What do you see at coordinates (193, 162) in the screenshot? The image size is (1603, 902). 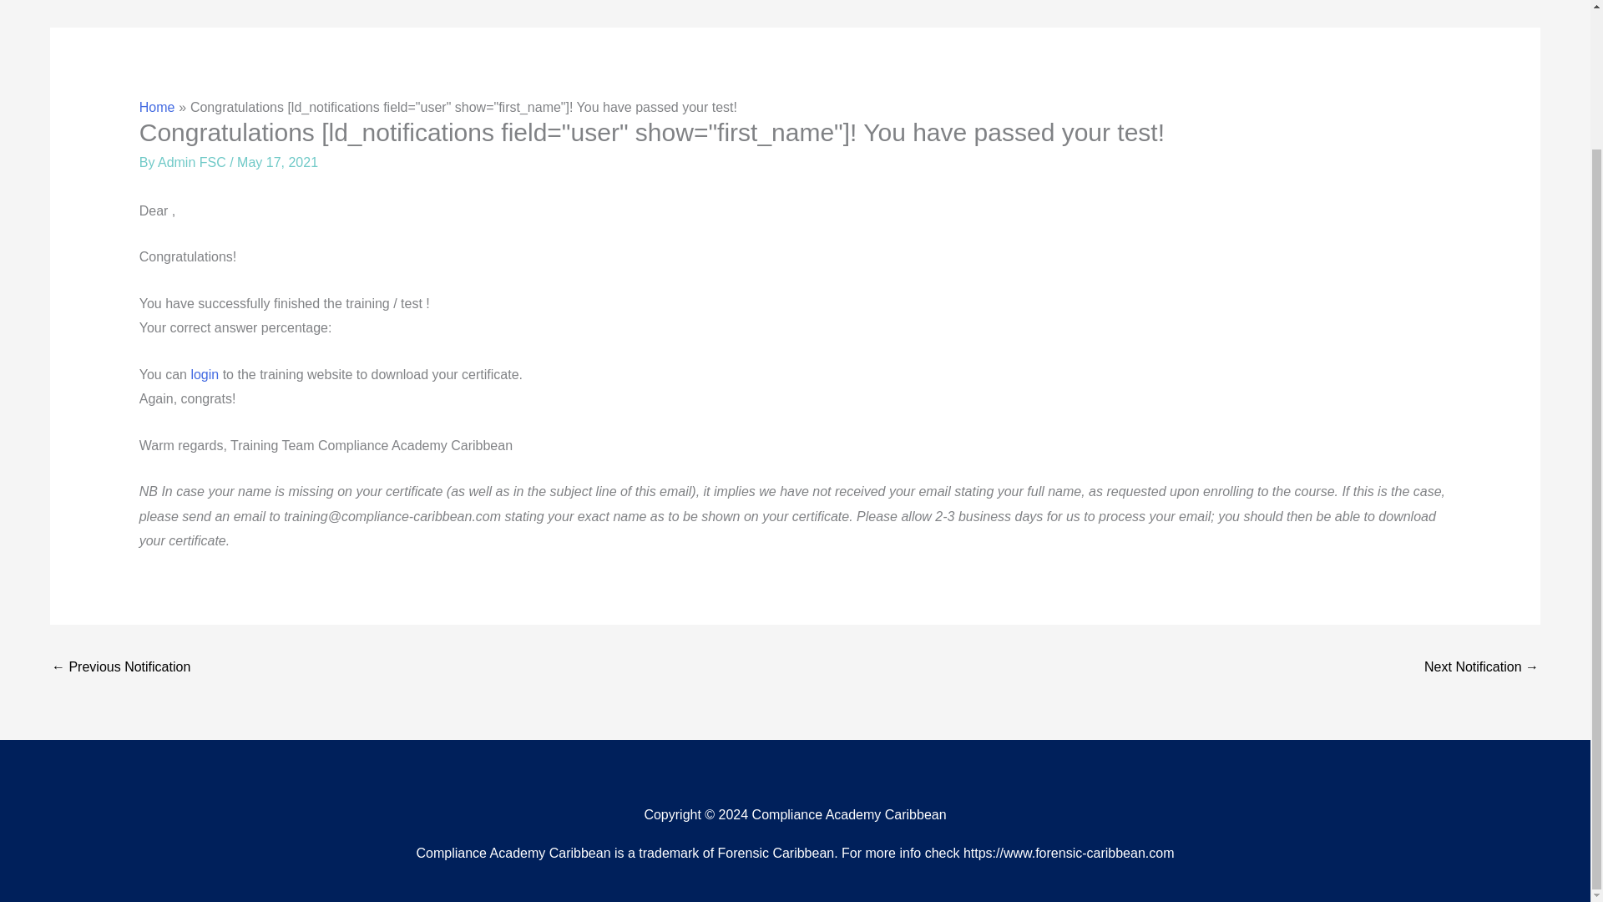 I see `View all posts by Admin FSC` at bounding box center [193, 162].